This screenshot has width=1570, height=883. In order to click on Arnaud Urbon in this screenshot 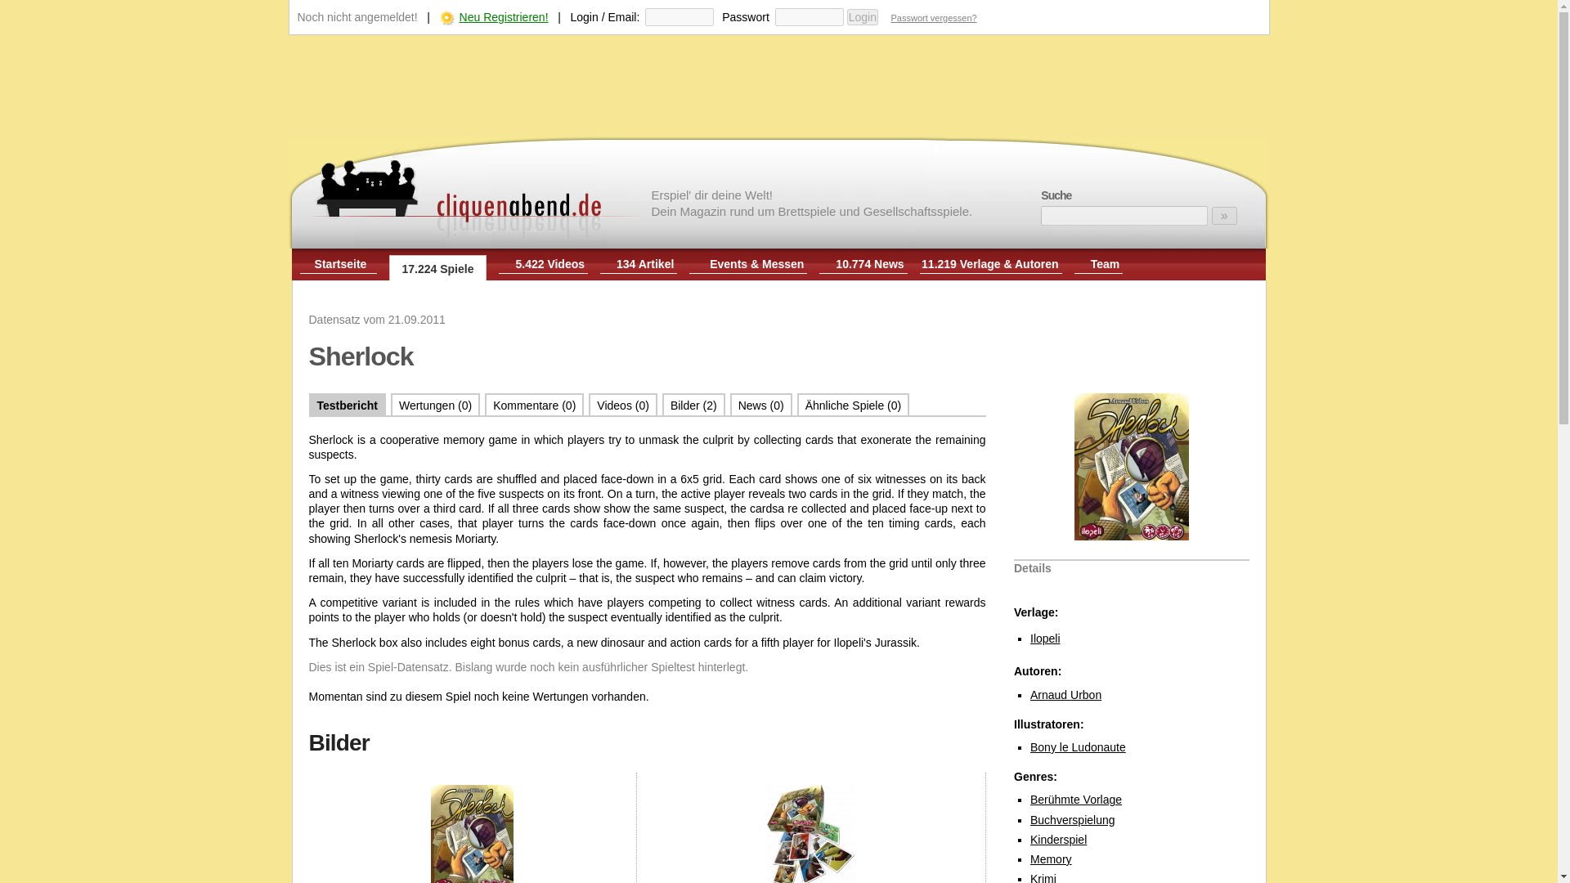, I will do `click(1065, 695)`.